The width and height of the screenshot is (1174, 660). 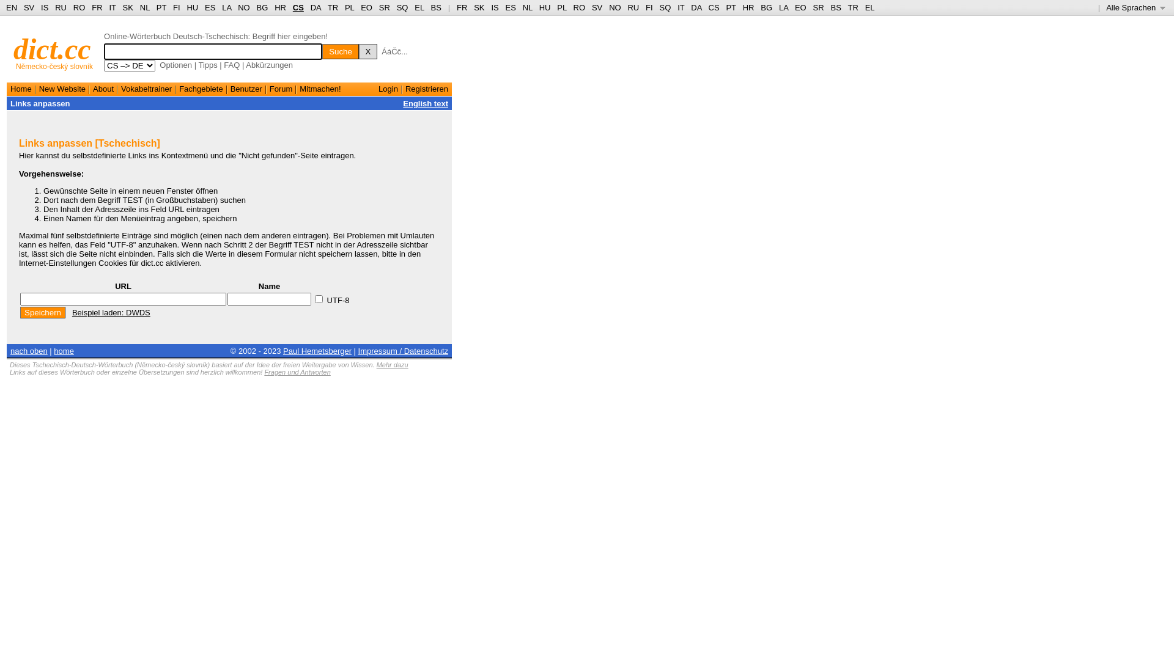 I want to click on Benutzer, so click(x=246, y=89).